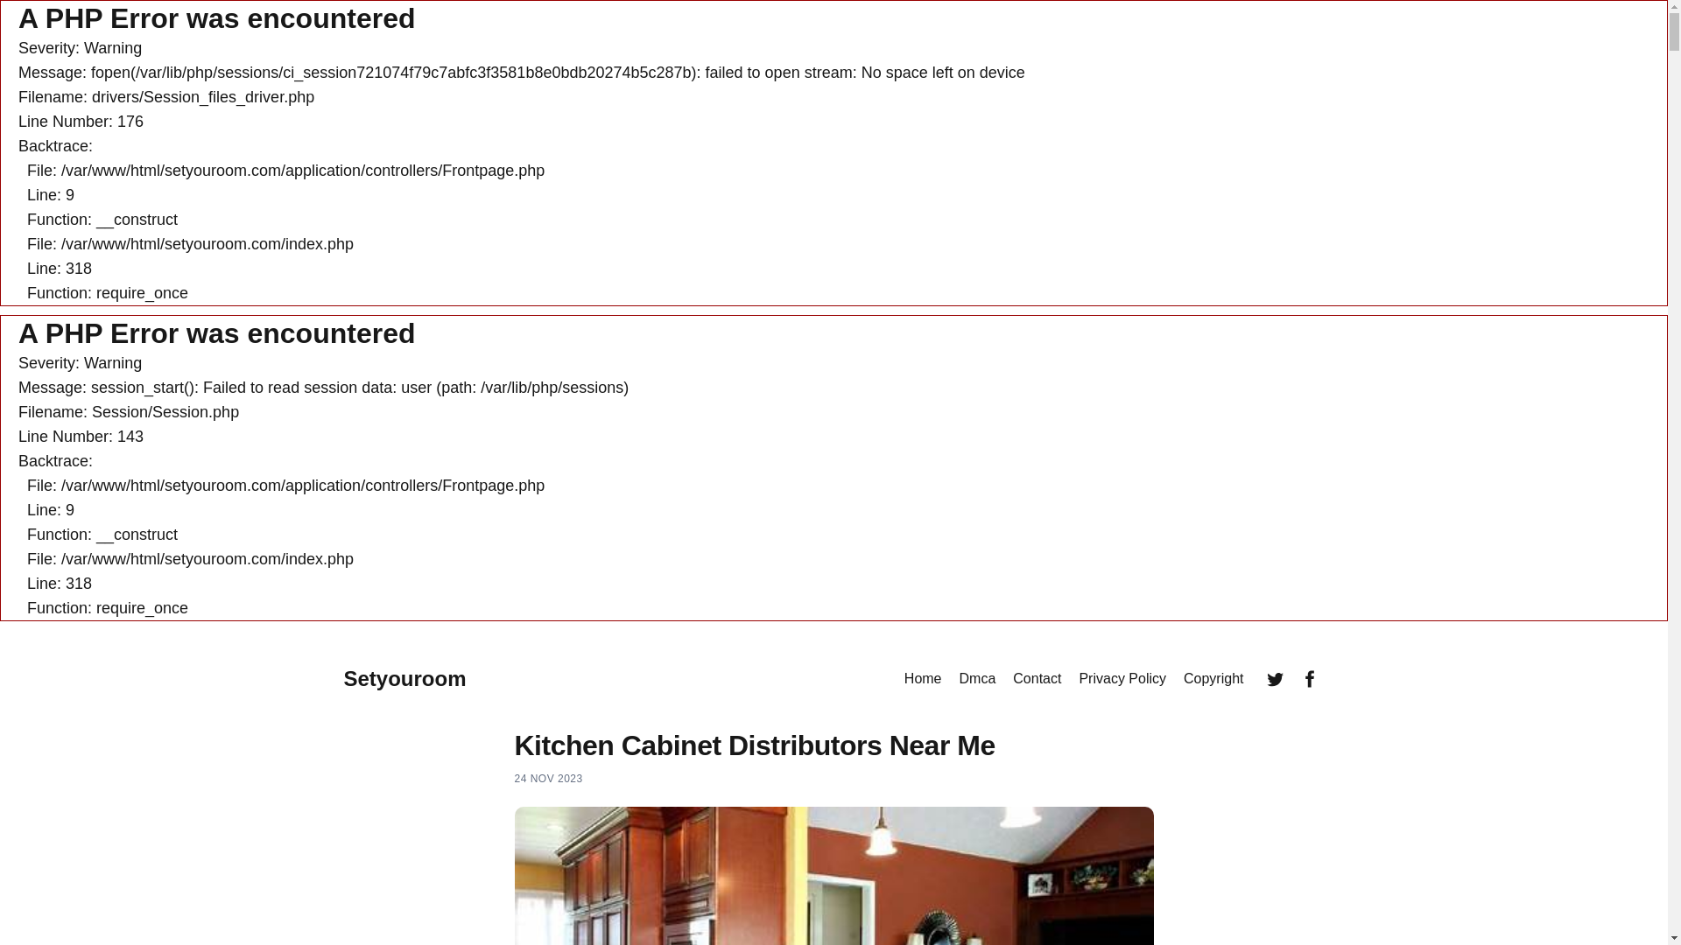 The width and height of the screenshot is (1681, 945). Describe the element at coordinates (404, 679) in the screenshot. I see `Setyouroom` at that location.